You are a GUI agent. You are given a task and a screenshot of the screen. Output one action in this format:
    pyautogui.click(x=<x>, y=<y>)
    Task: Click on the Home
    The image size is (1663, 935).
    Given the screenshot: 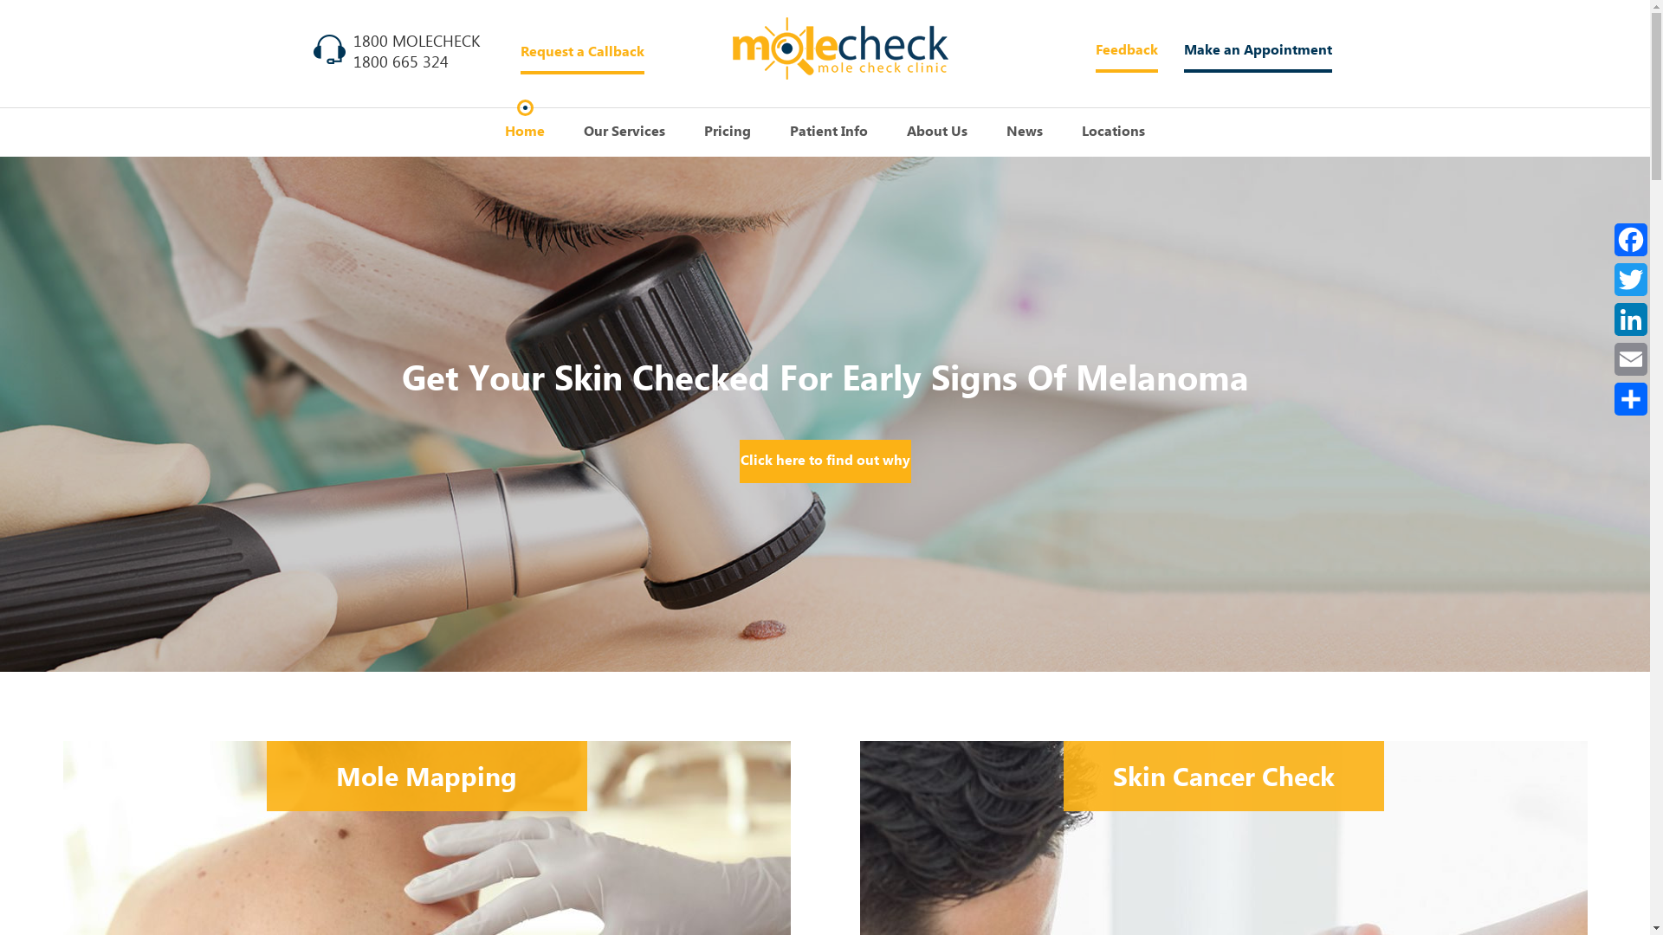 What is the action you would take?
    pyautogui.click(x=525, y=132)
    